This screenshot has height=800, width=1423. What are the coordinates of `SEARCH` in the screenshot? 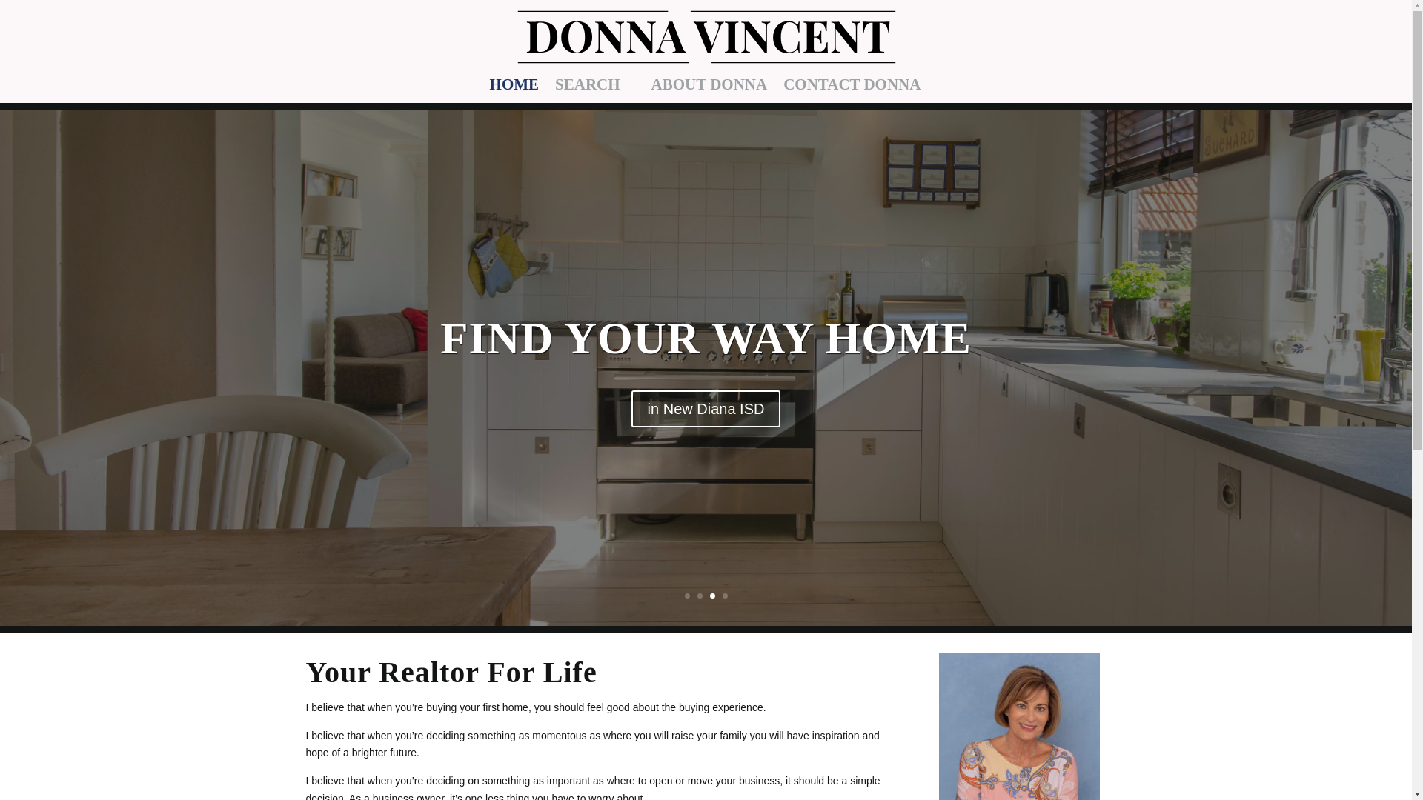 It's located at (594, 90).